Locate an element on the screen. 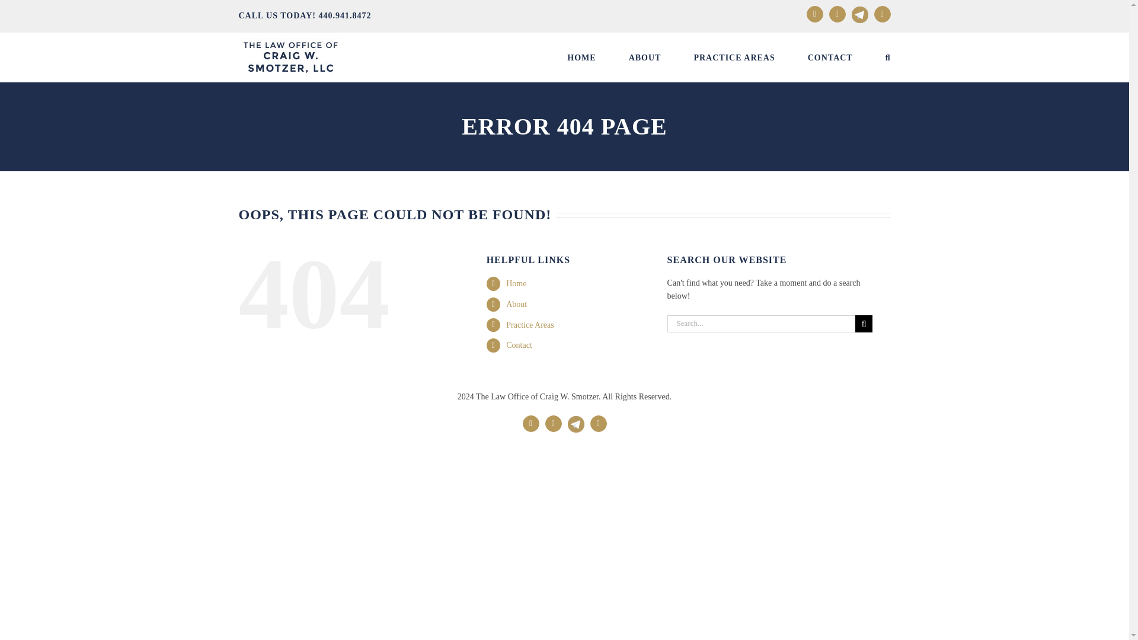 This screenshot has height=640, width=1138. facebook is located at coordinates (531, 423).